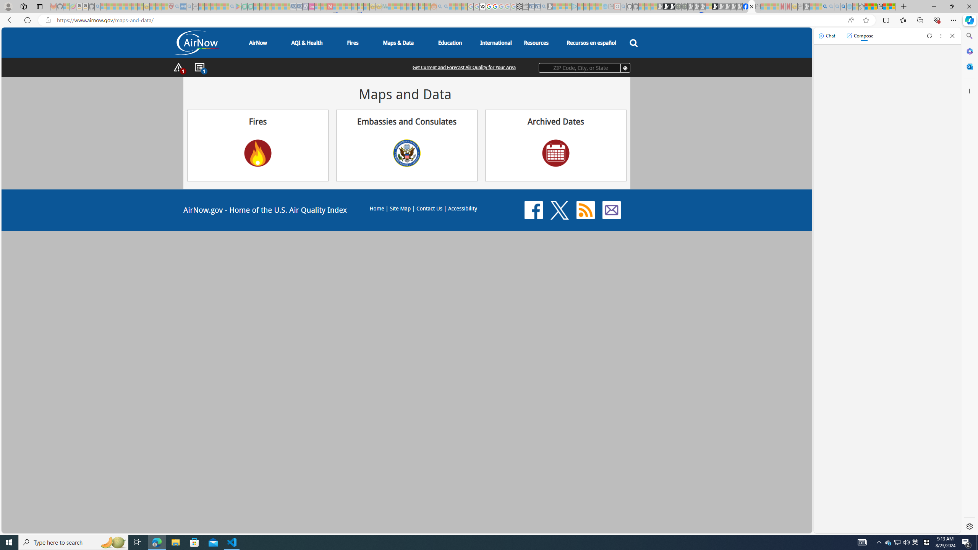 This screenshot has height=550, width=978. Describe the element at coordinates (533, 210) in the screenshot. I see `Facebook` at that location.